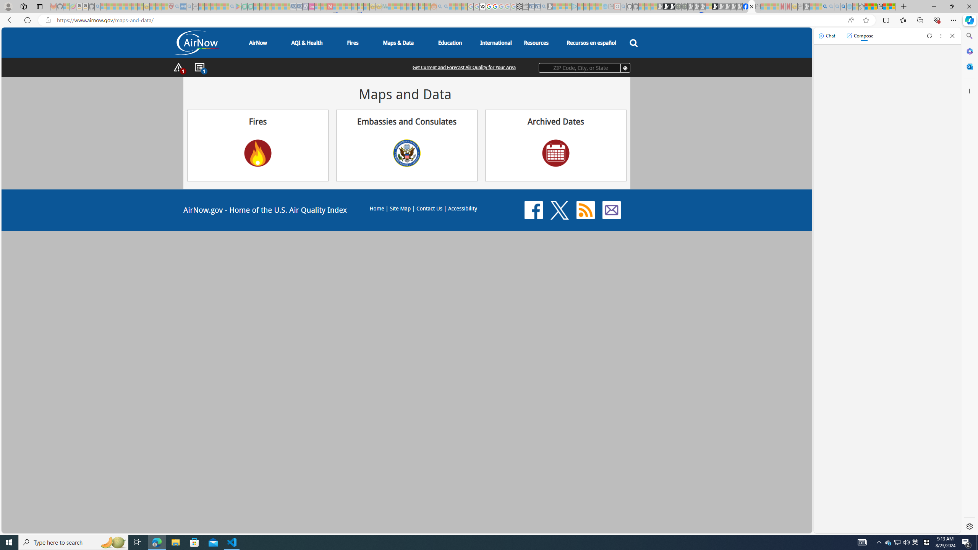 This screenshot has height=550, width=978. Describe the element at coordinates (533, 210) in the screenshot. I see `Facebook` at that location.